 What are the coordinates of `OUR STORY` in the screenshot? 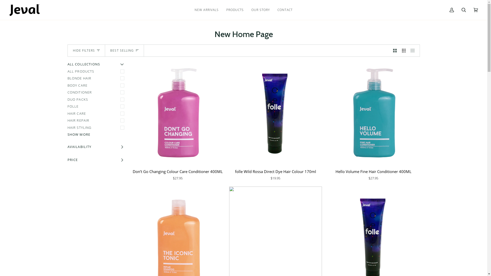 It's located at (261, 10).